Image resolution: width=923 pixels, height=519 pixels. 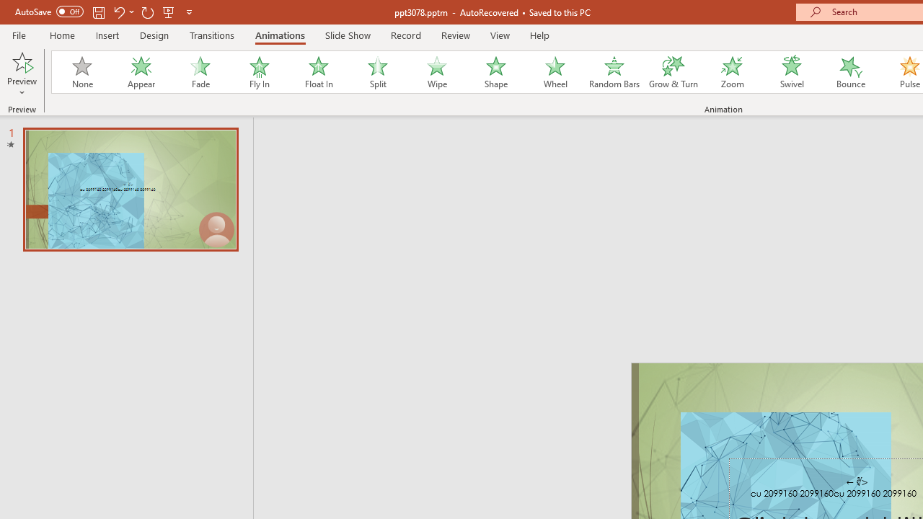 What do you see at coordinates (614, 72) in the screenshot?
I see `Random Bars` at bounding box center [614, 72].